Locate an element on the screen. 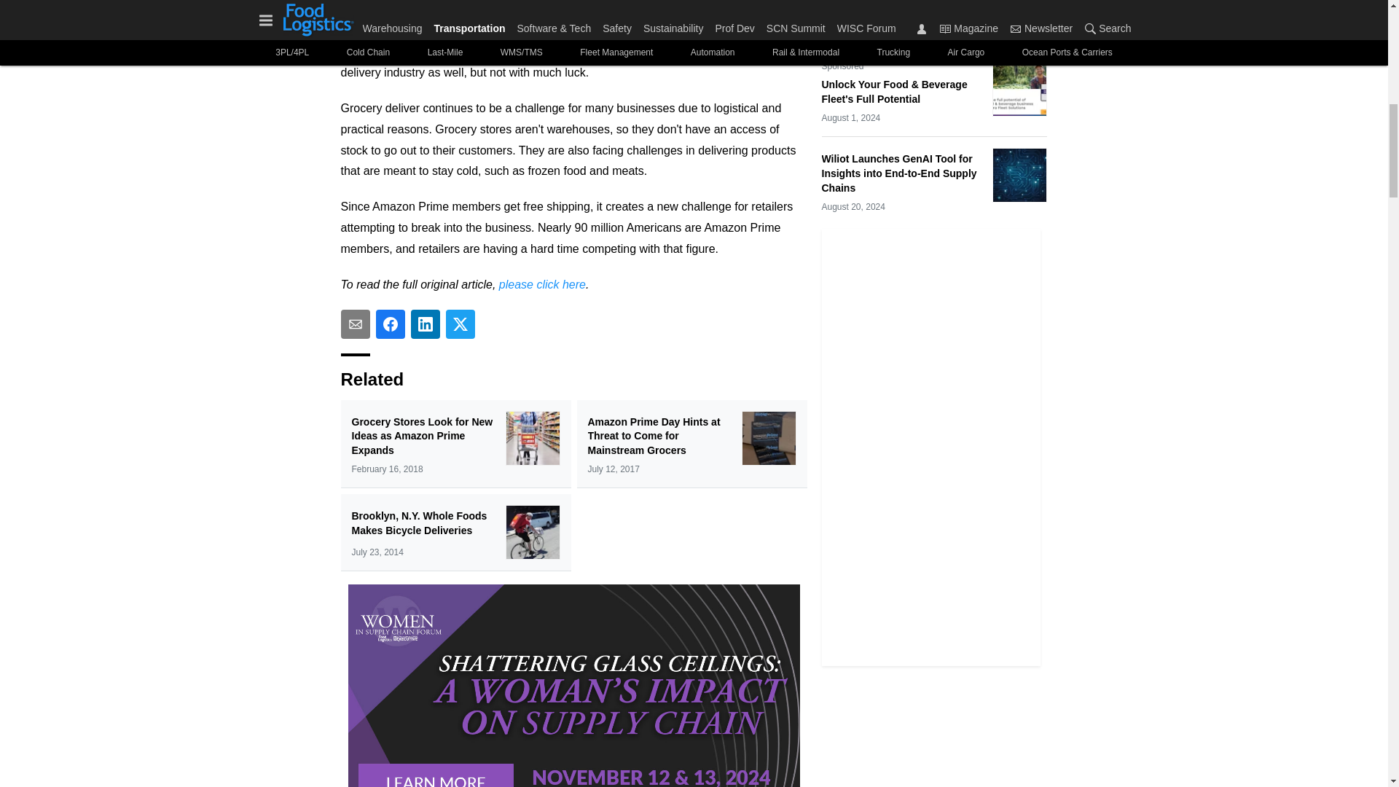  Share To facebook is located at coordinates (391, 324).